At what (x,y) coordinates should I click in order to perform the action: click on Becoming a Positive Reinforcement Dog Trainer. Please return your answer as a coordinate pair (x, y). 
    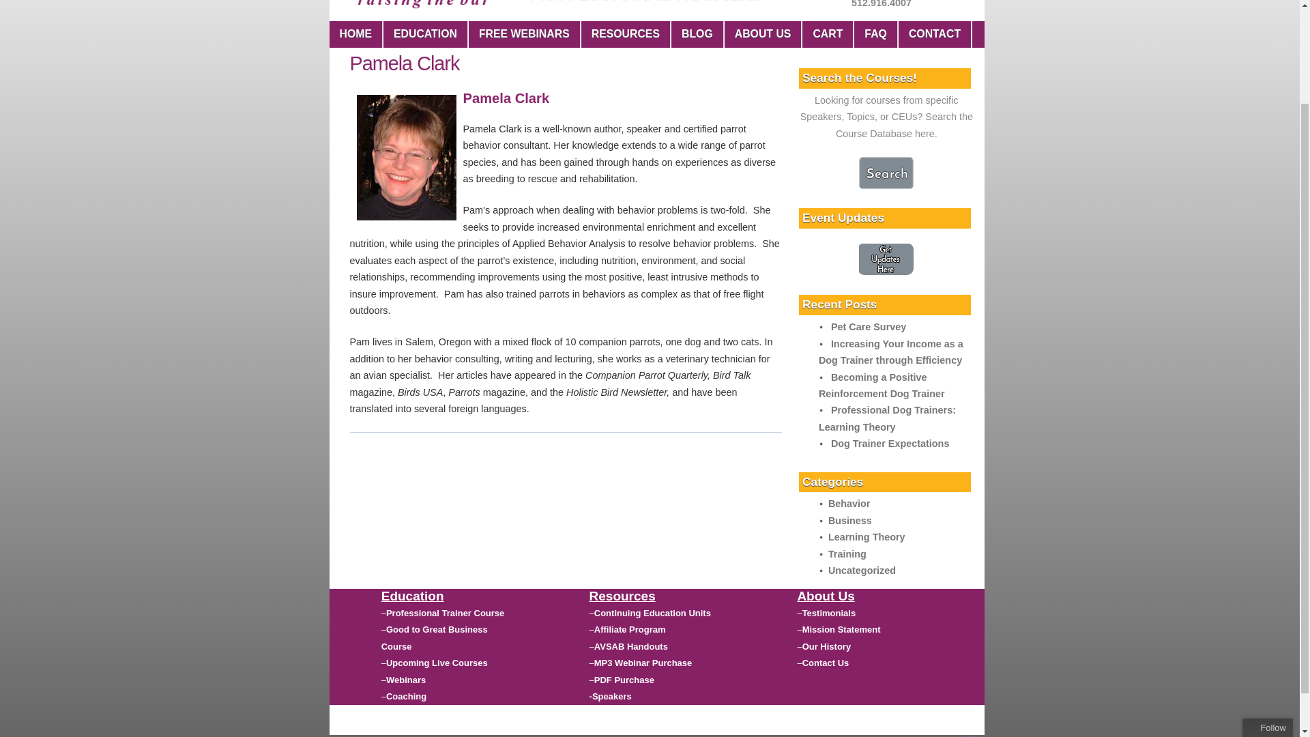
    Looking at the image, I should click on (882, 385).